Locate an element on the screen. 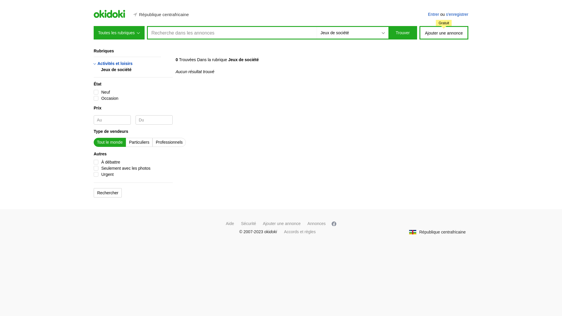 This screenshot has width=562, height=316. Ajouter une annonce is located at coordinates (282, 224).